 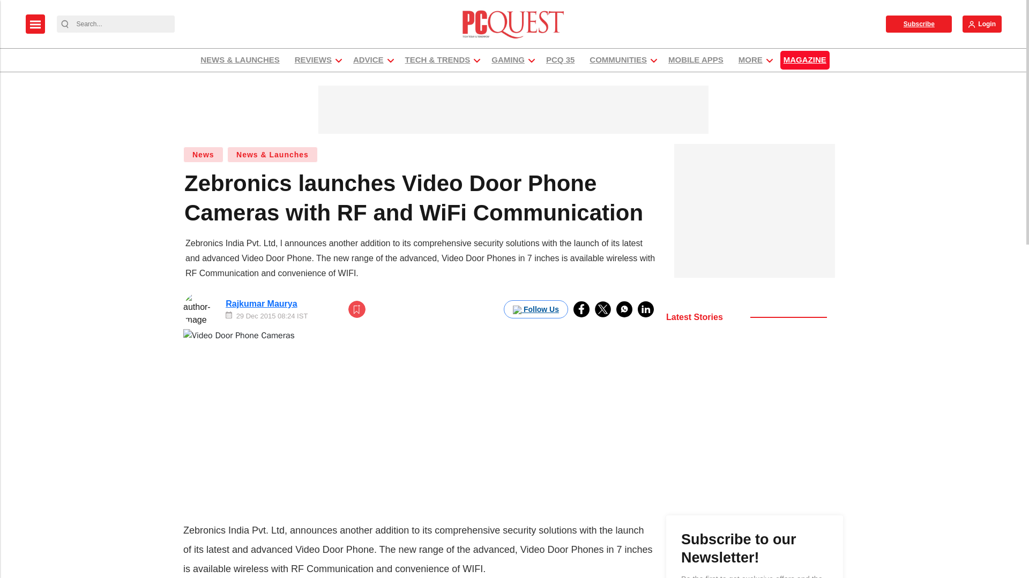 What do you see at coordinates (617, 60) in the screenshot?
I see `COMMUNITIES` at bounding box center [617, 60].